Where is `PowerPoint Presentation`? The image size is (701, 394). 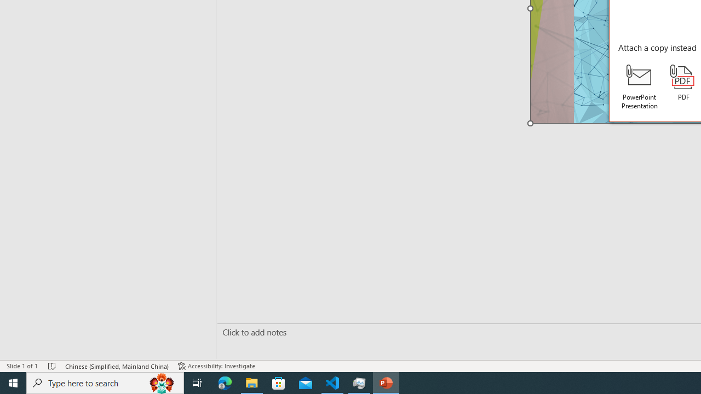 PowerPoint Presentation is located at coordinates (640, 87).